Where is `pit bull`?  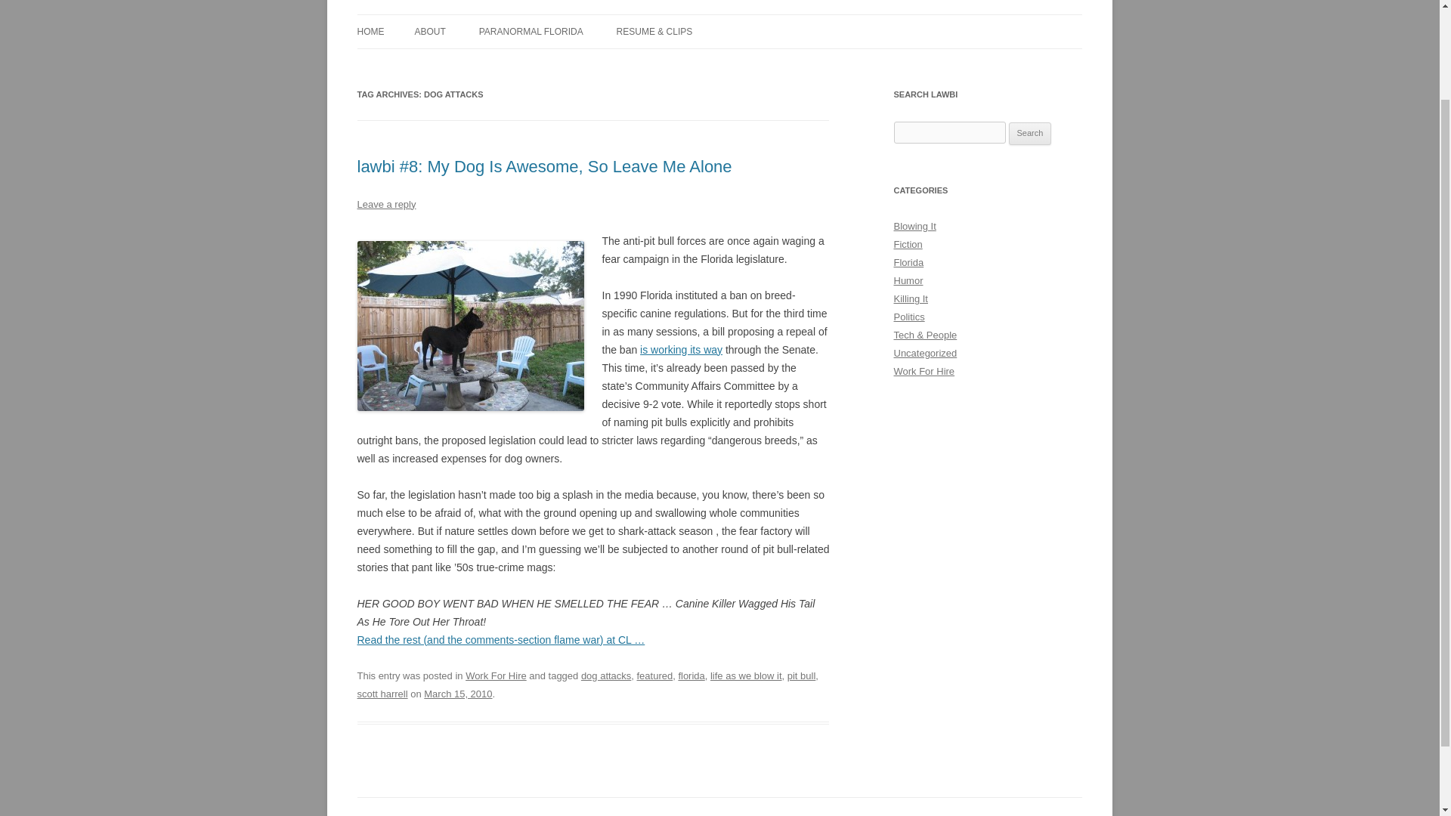 pit bull is located at coordinates (801, 675).